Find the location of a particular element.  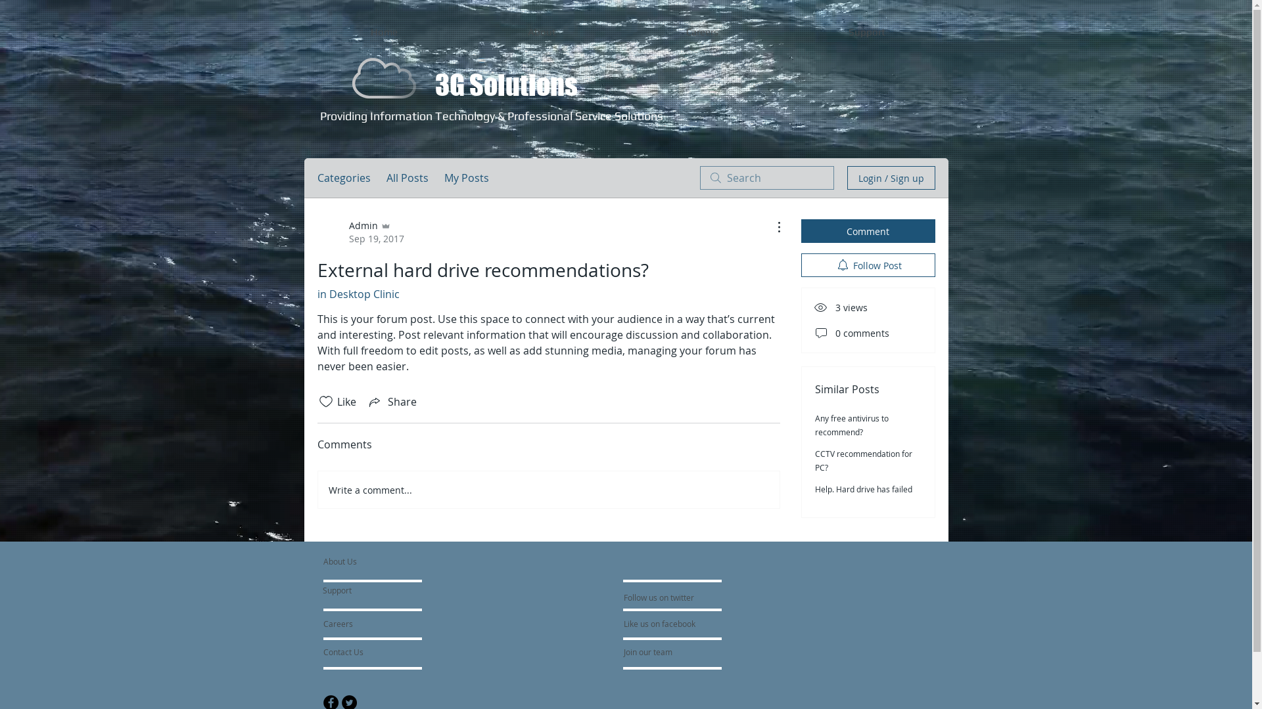

Home is located at coordinates (385, 32).